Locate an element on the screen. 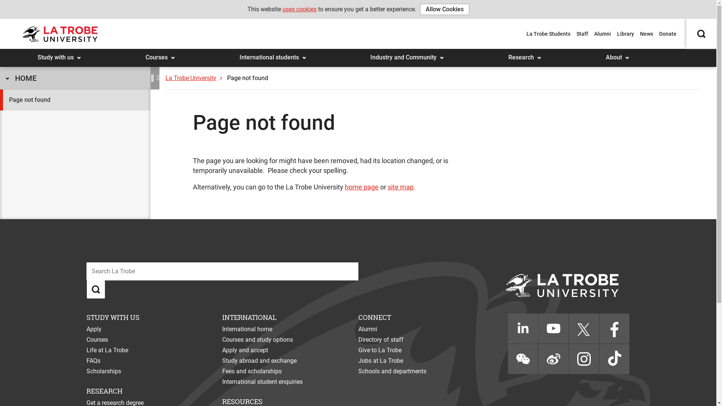 The image size is (722, 406). WeChat is located at coordinates (523, 359).